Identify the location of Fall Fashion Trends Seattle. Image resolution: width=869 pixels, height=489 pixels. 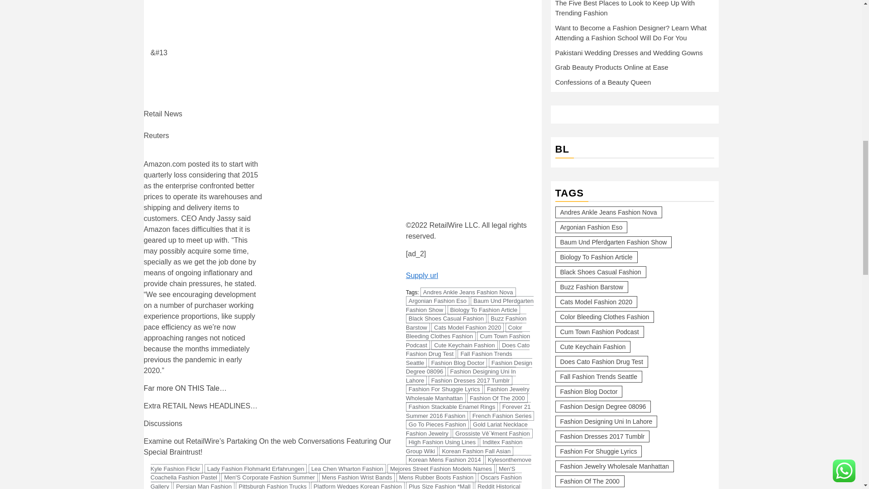
(459, 359).